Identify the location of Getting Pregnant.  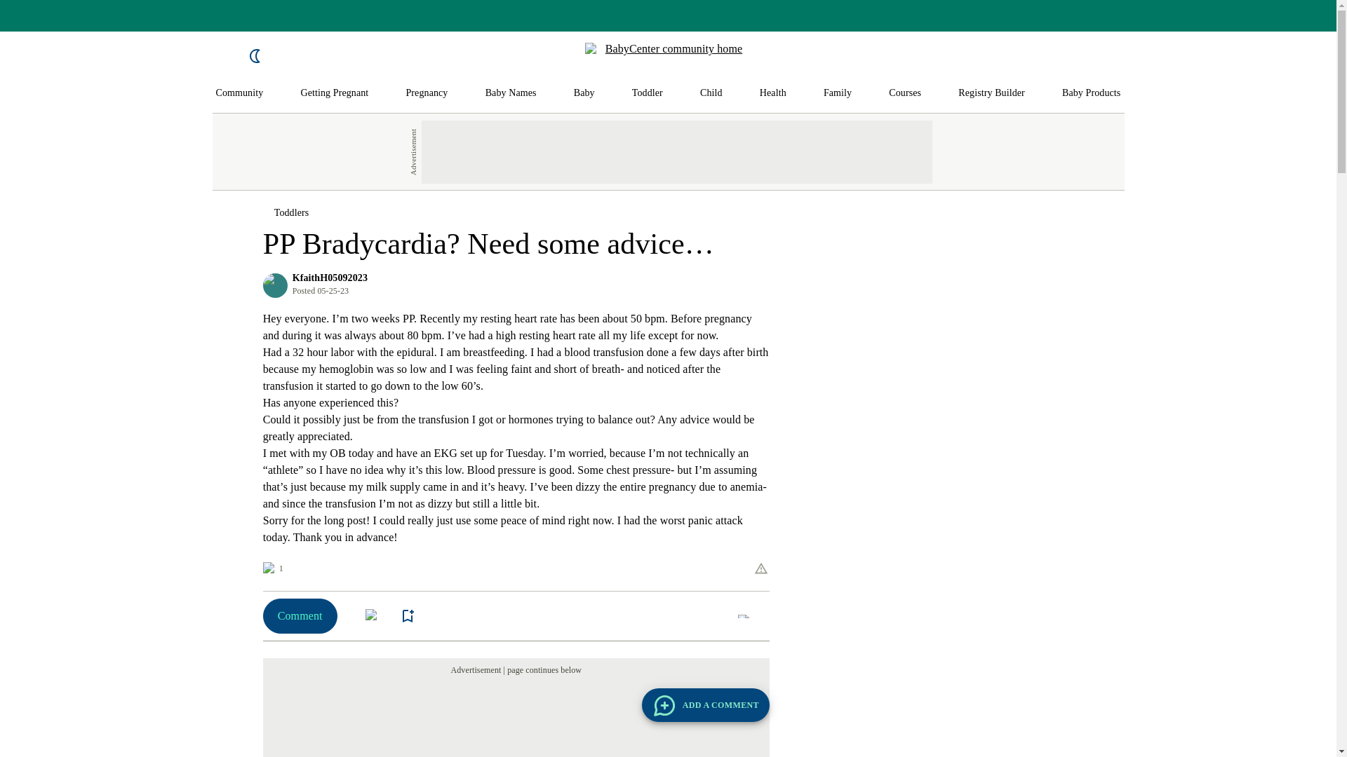
(334, 93).